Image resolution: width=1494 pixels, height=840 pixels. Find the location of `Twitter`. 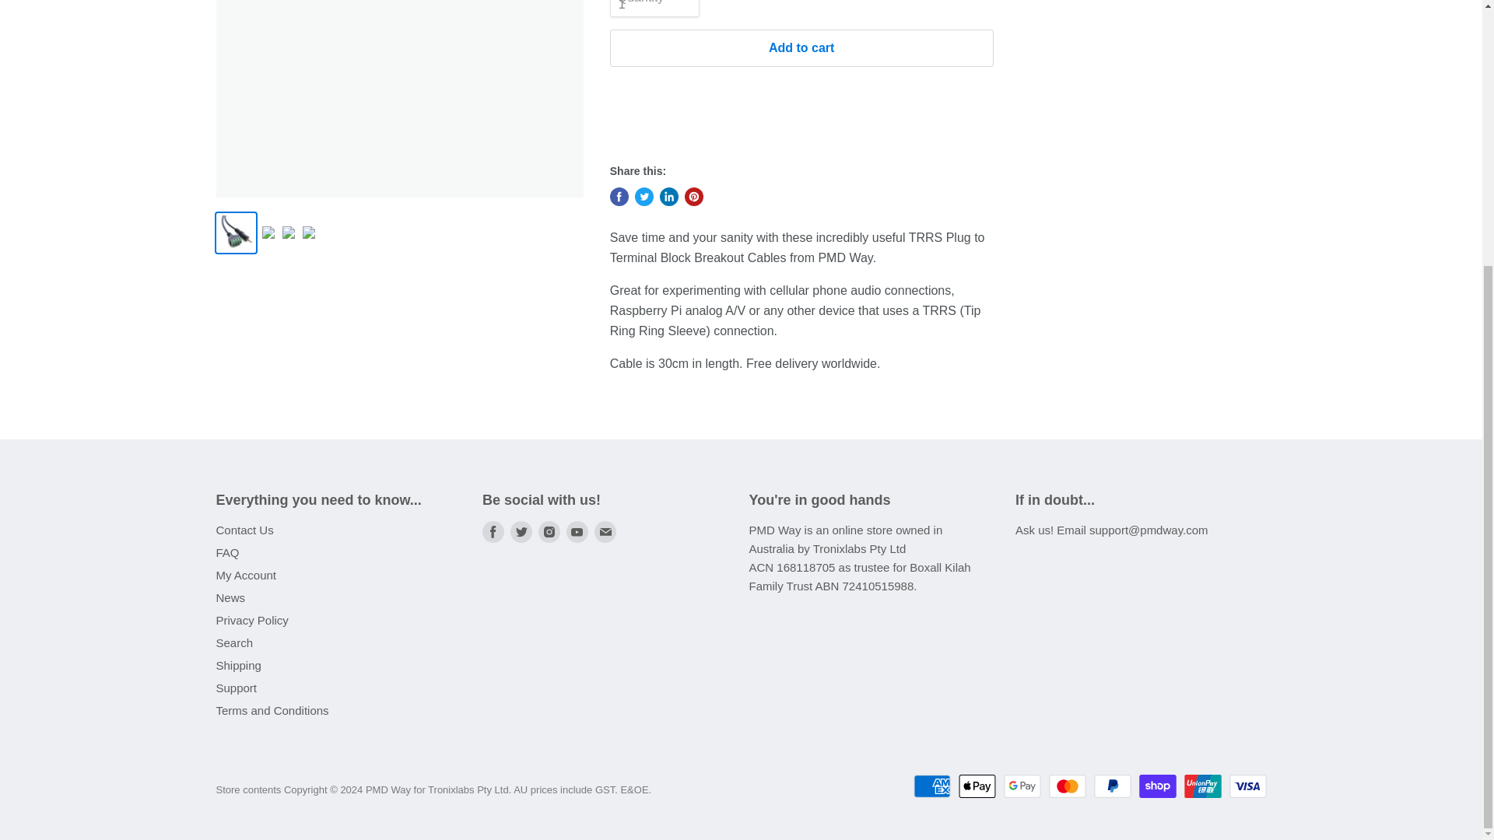

Twitter is located at coordinates (521, 532).